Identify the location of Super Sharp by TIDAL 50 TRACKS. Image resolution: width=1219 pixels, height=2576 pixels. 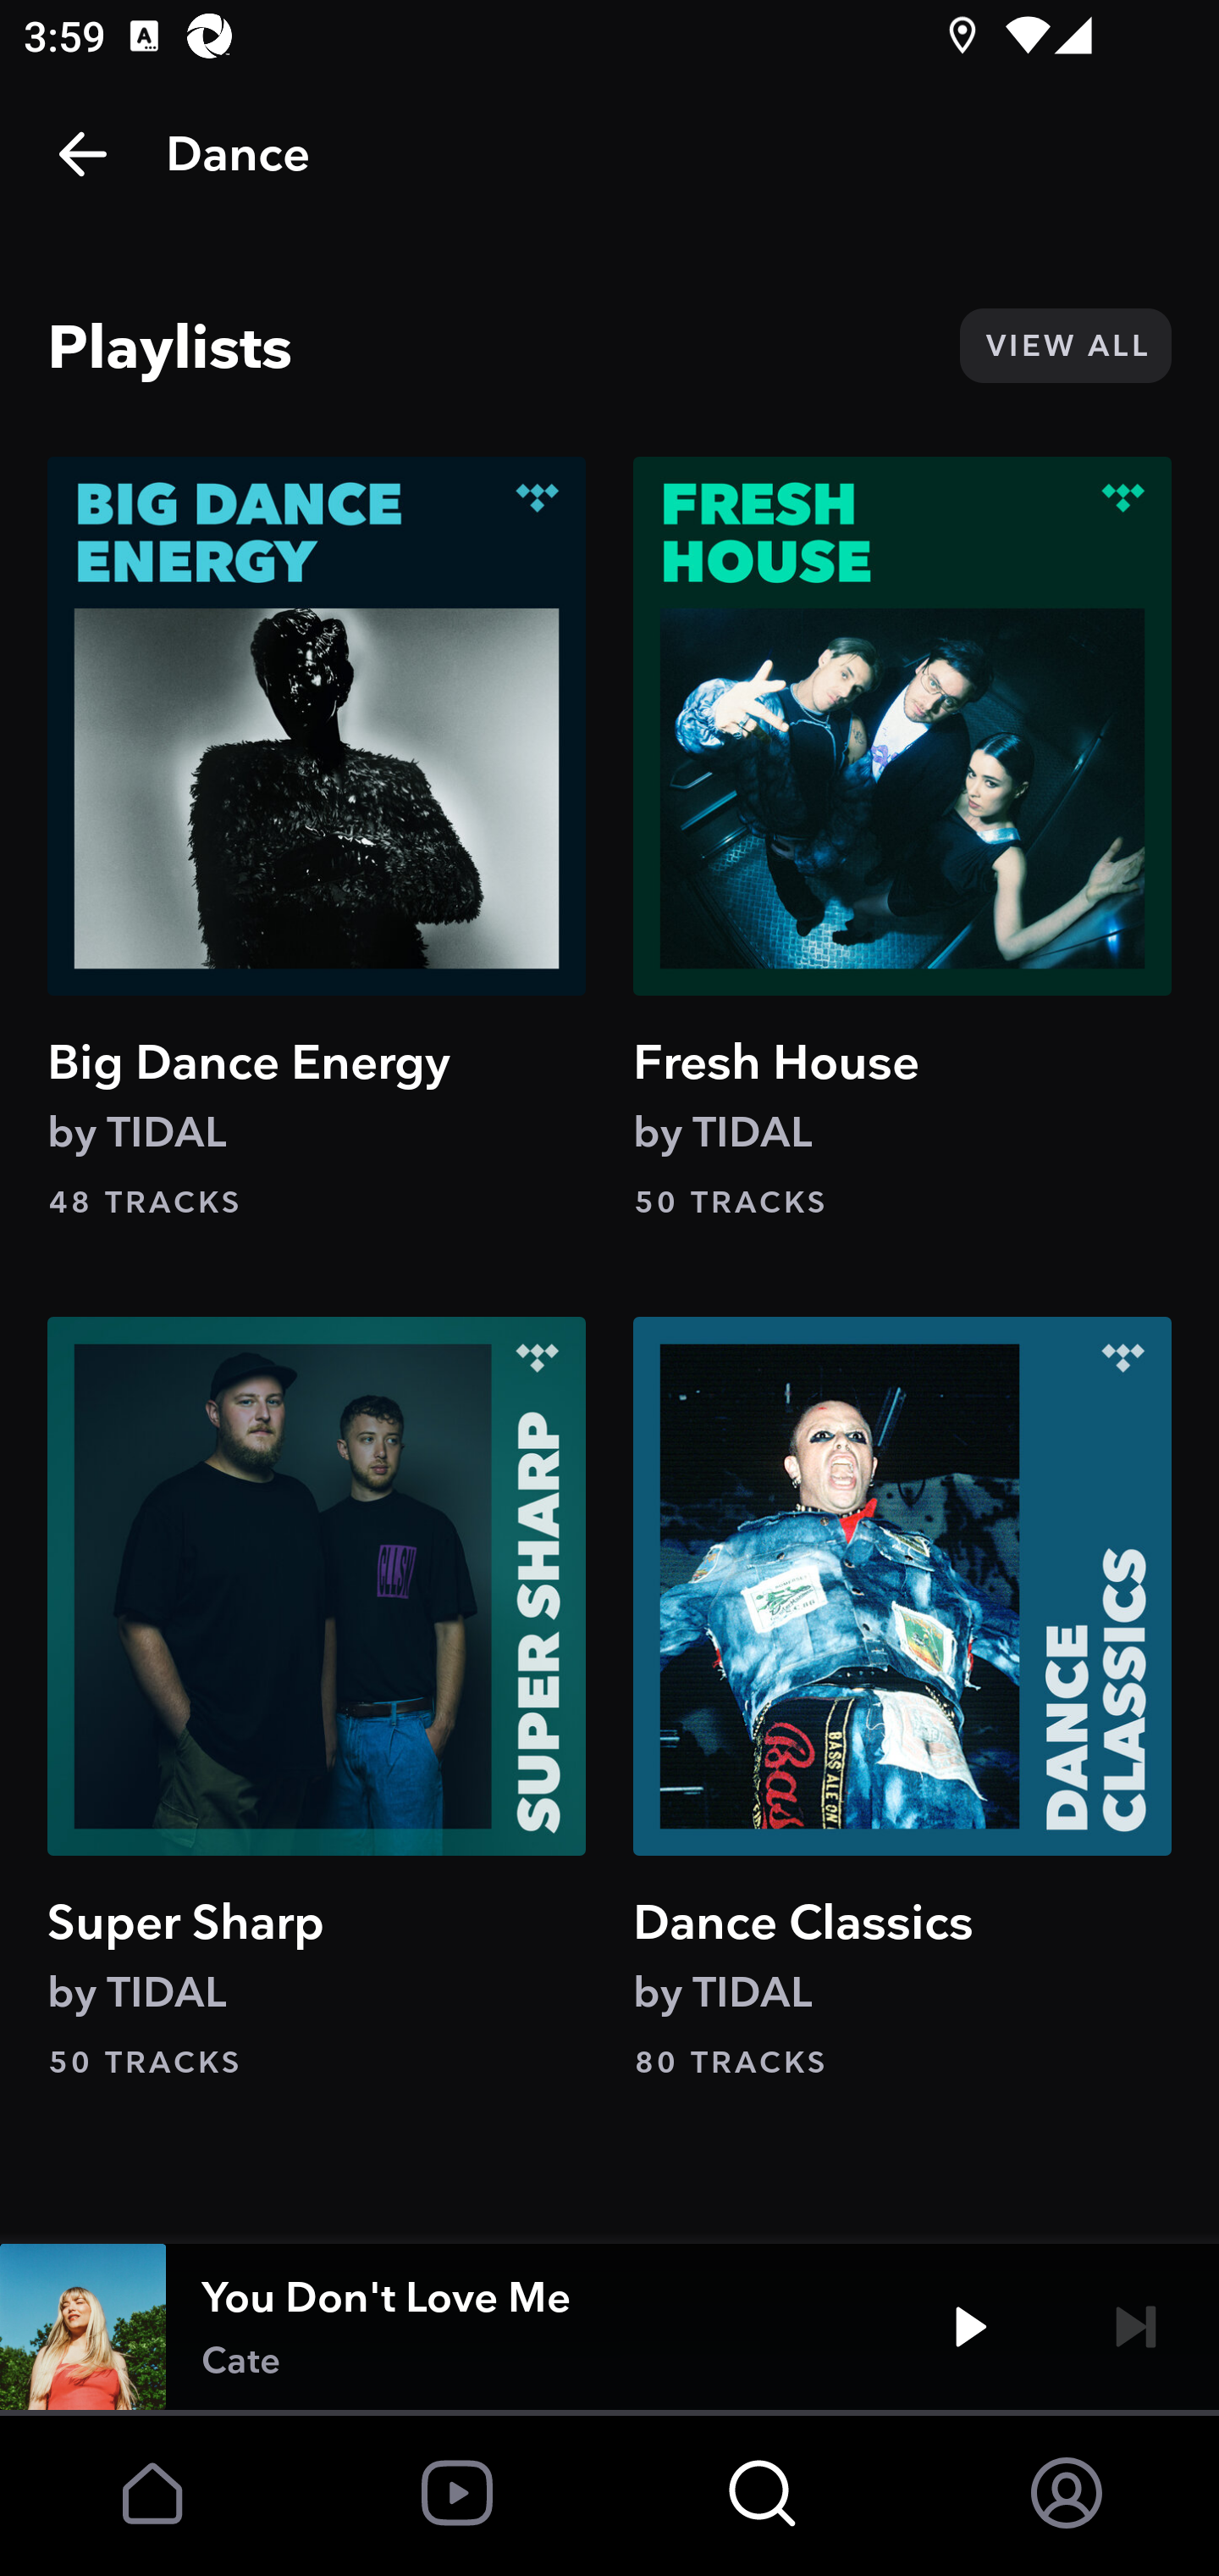
(317, 1698).